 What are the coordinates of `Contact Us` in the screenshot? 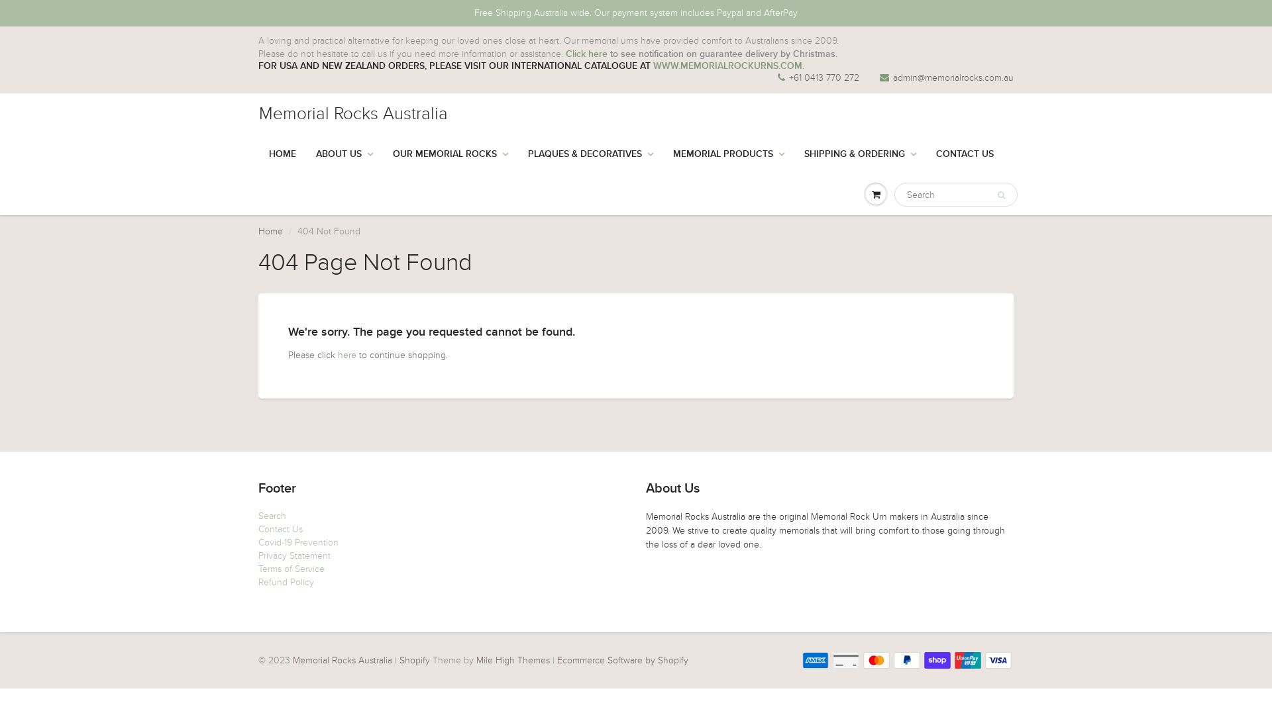 It's located at (281, 530).